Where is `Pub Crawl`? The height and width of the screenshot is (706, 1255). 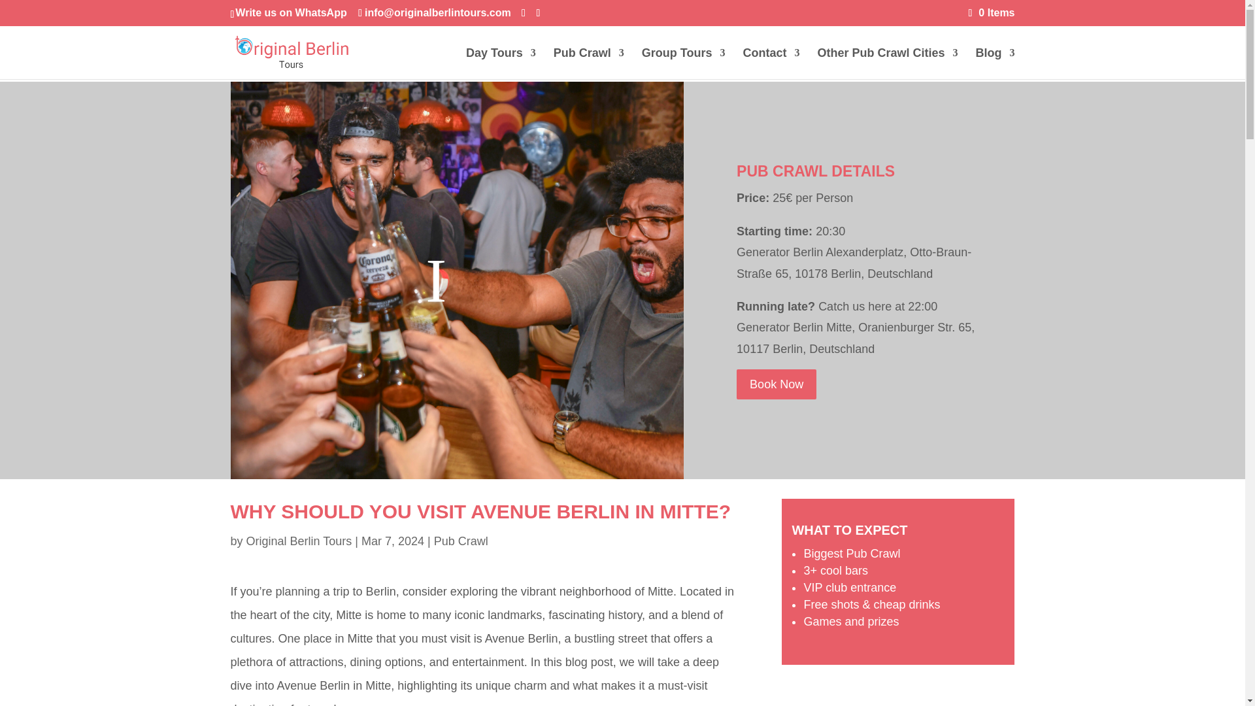 Pub Crawl is located at coordinates (588, 63).